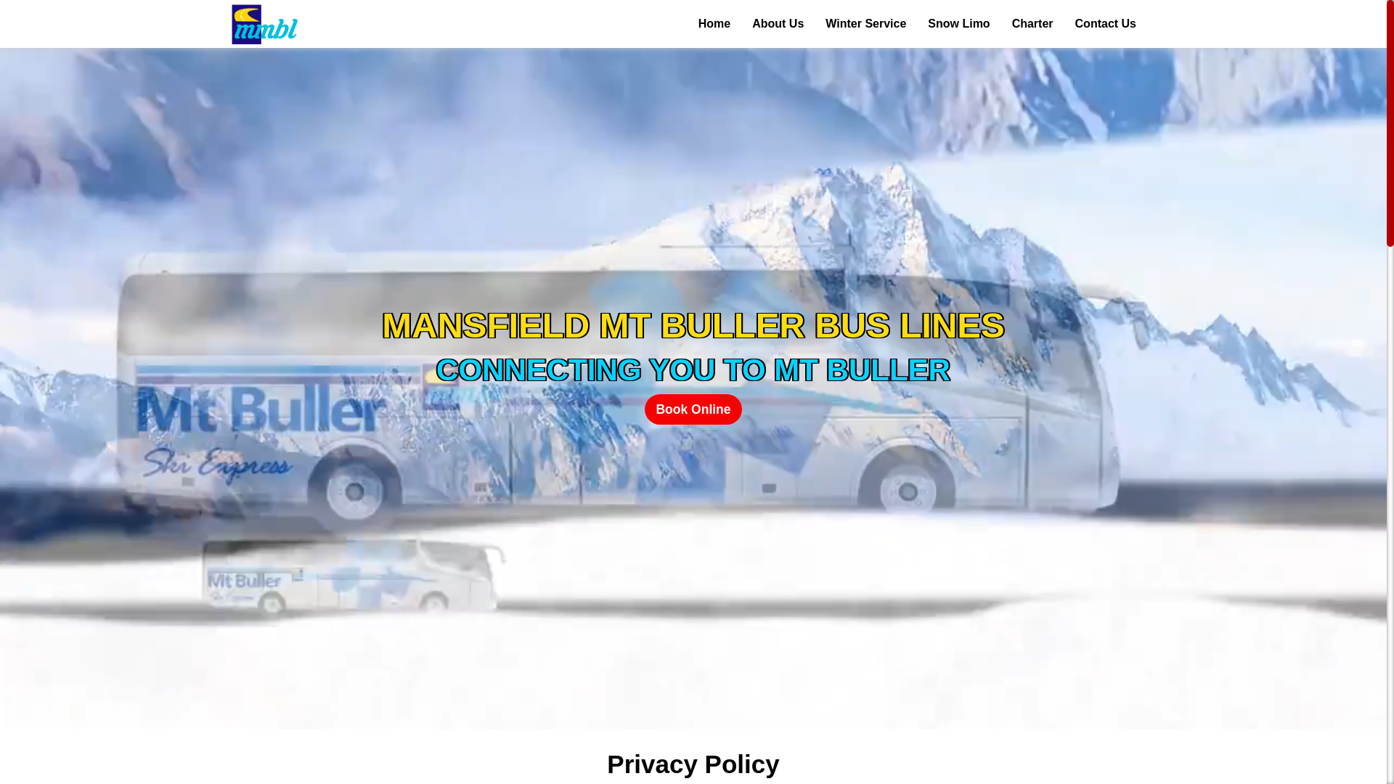 This screenshot has height=784, width=1394. What do you see at coordinates (1106, 24) in the screenshot?
I see `Contact Us` at bounding box center [1106, 24].